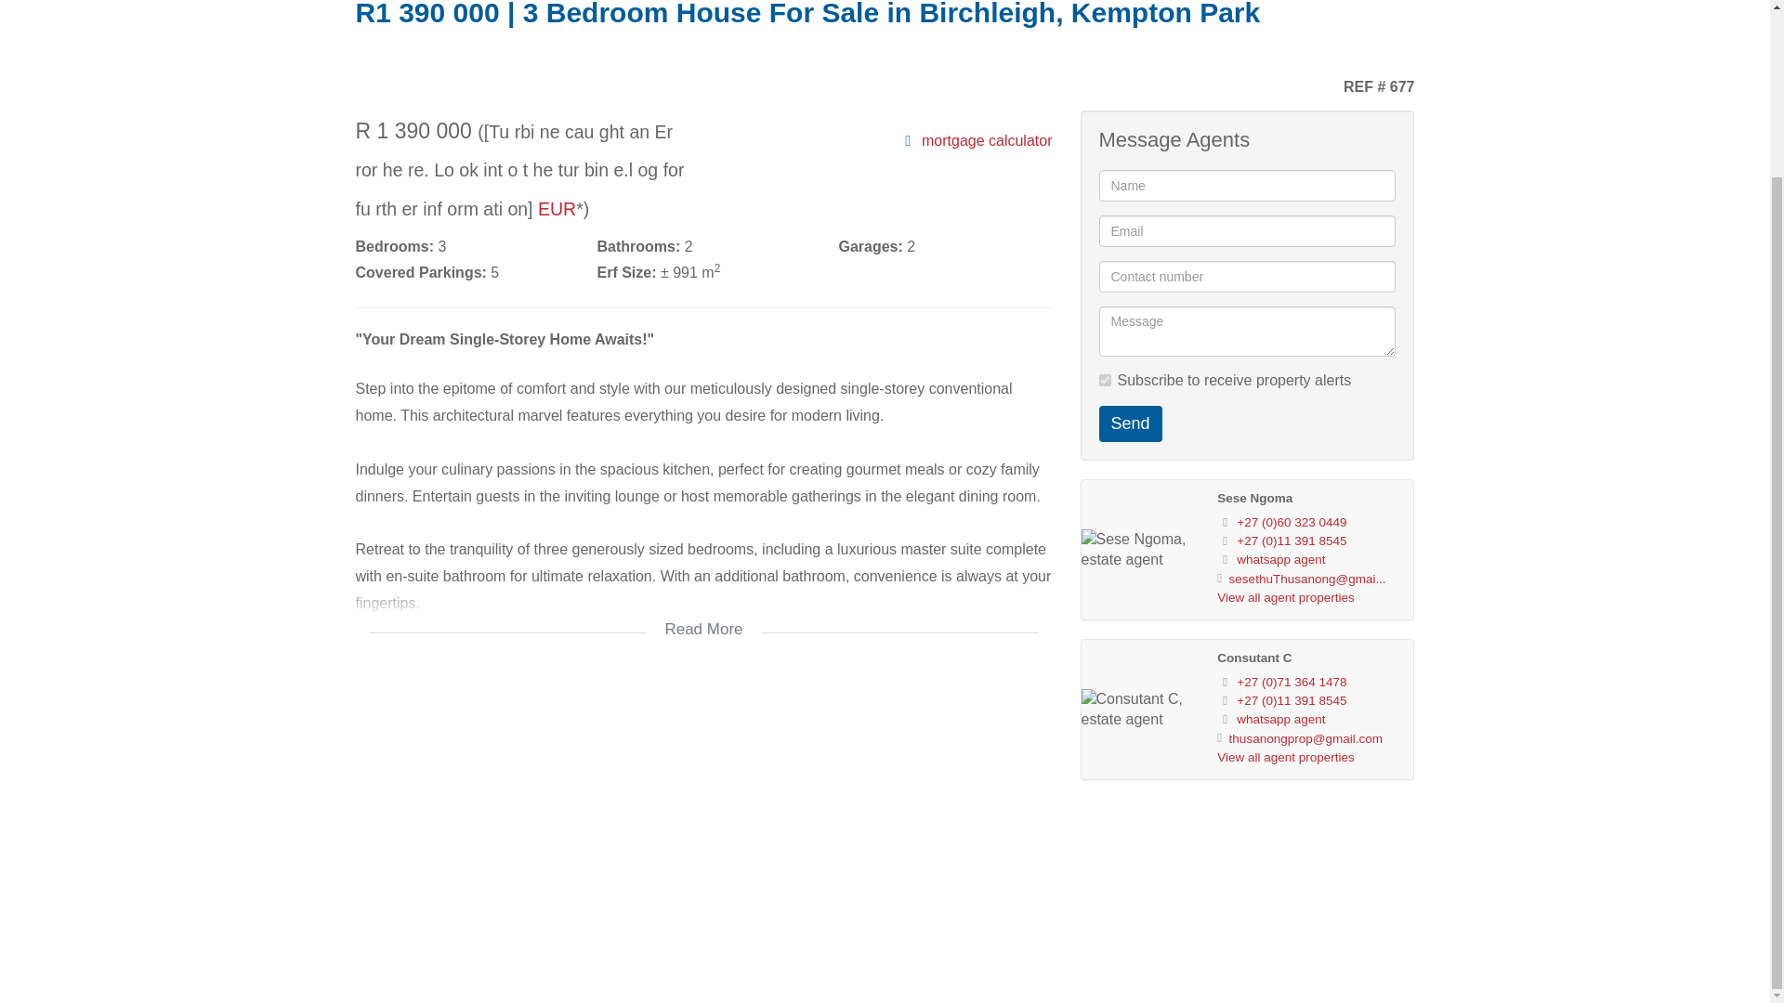 This screenshot has height=1003, width=1784. Describe the element at coordinates (1104, 379) in the screenshot. I see `on` at that location.